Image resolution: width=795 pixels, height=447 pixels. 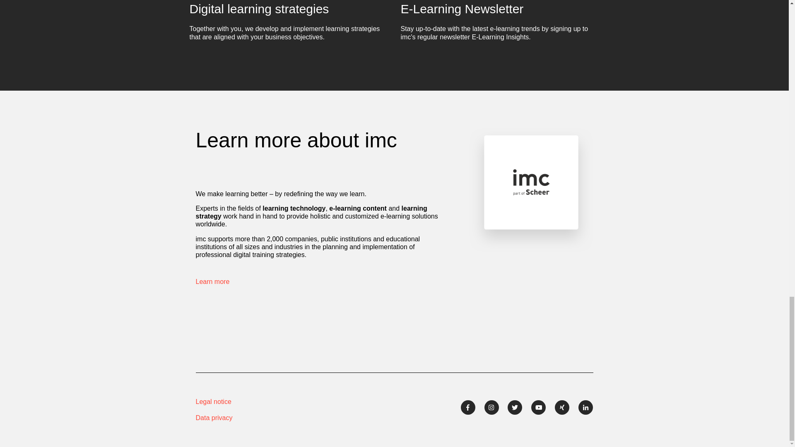 What do you see at coordinates (212, 281) in the screenshot?
I see `Learn more` at bounding box center [212, 281].